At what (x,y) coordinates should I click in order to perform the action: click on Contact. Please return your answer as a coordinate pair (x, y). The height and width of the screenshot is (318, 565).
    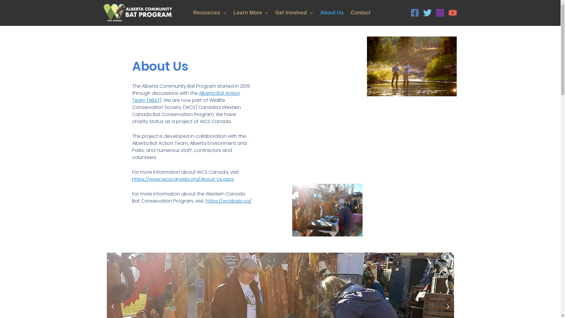
    Looking at the image, I should click on (361, 13).